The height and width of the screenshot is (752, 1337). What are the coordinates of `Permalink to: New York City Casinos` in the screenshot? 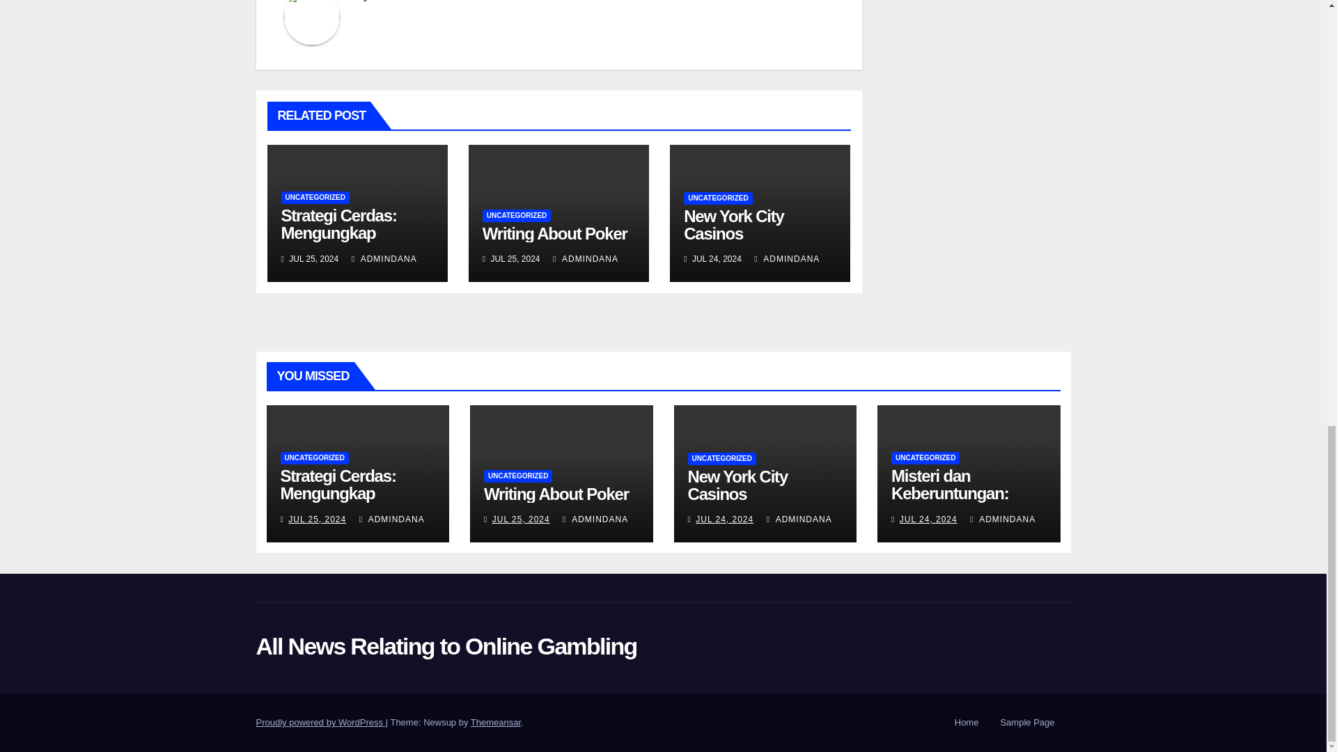 It's located at (738, 485).